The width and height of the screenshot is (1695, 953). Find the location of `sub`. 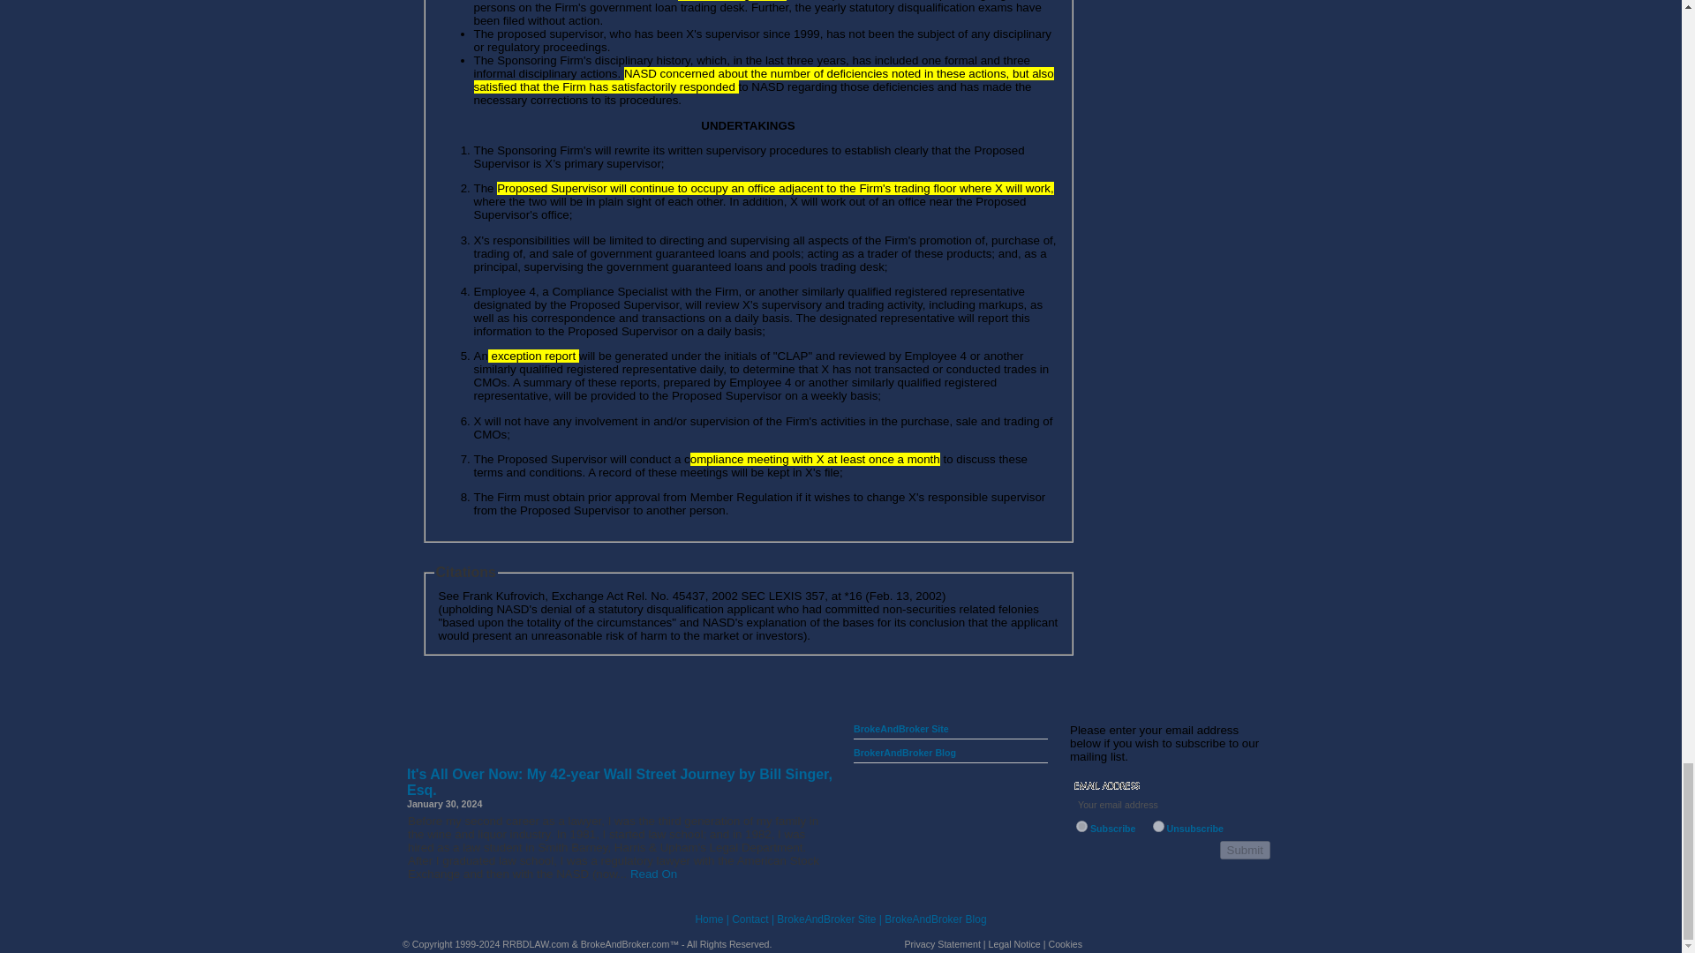

sub is located at coordinates (1082, 826).